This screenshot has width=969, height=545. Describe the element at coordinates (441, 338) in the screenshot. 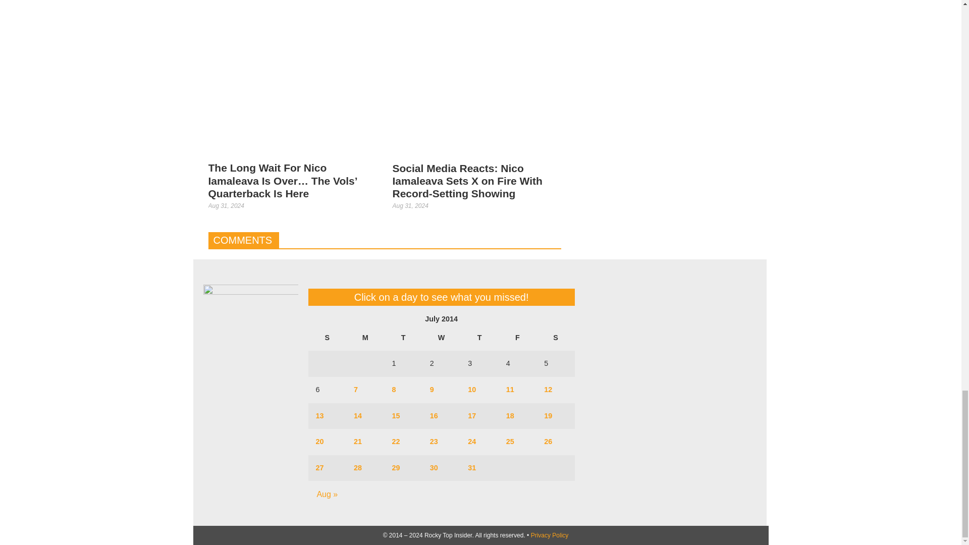

I see `Wednesday` at that location.